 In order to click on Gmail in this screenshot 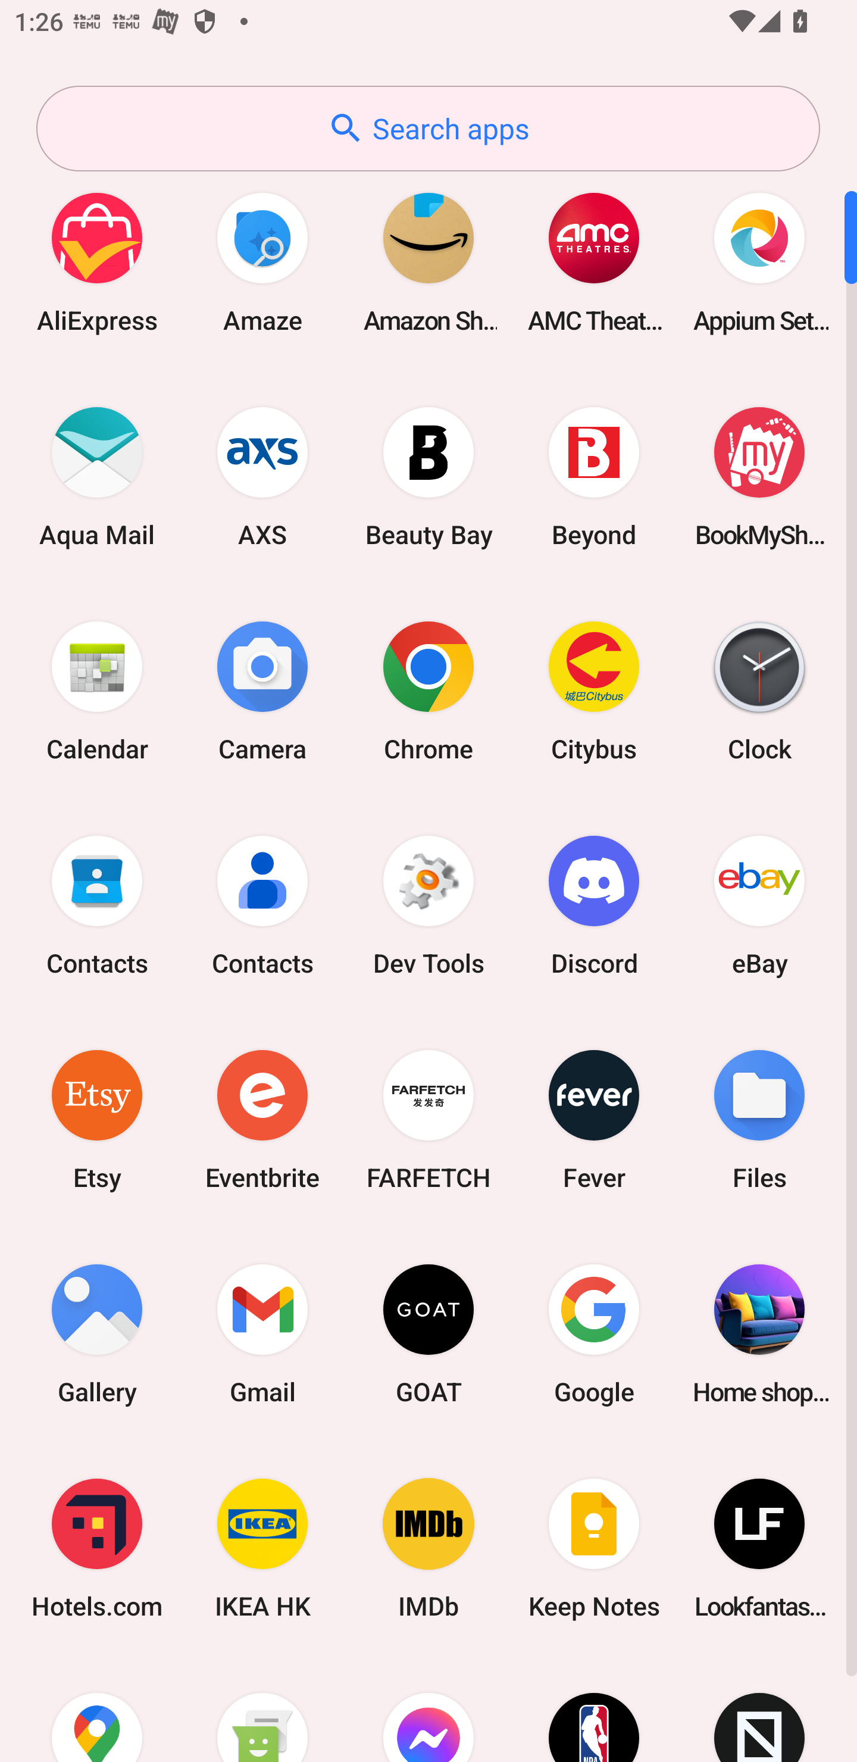, I will do `click(262, 1333)`.